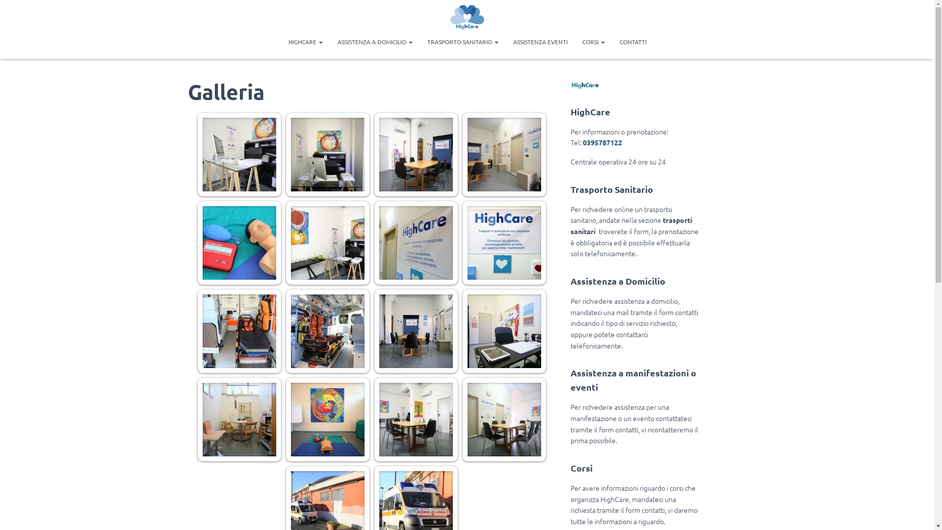  What do you see at coordinates (594, 42) in the screenshot?
I see `CORSI` at bounding box center [594, 42].